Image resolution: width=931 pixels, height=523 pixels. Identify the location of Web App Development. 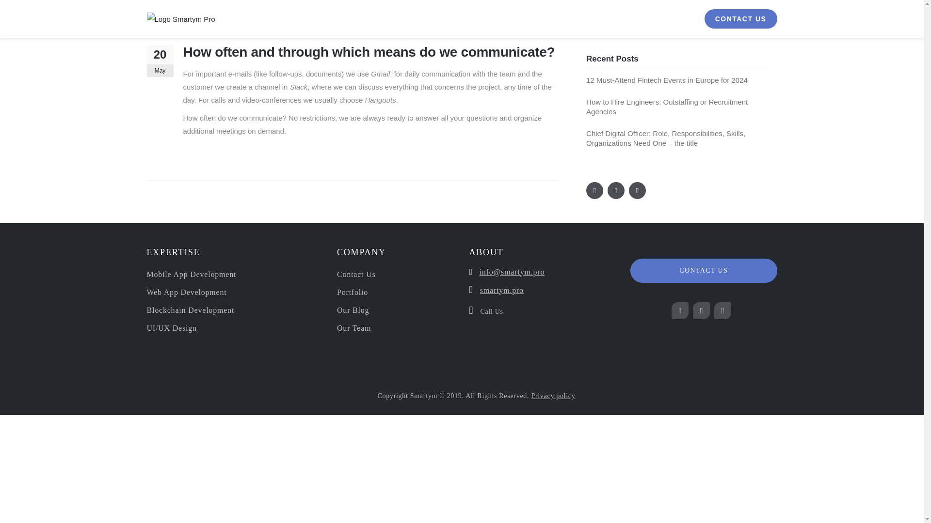
(186, 292).